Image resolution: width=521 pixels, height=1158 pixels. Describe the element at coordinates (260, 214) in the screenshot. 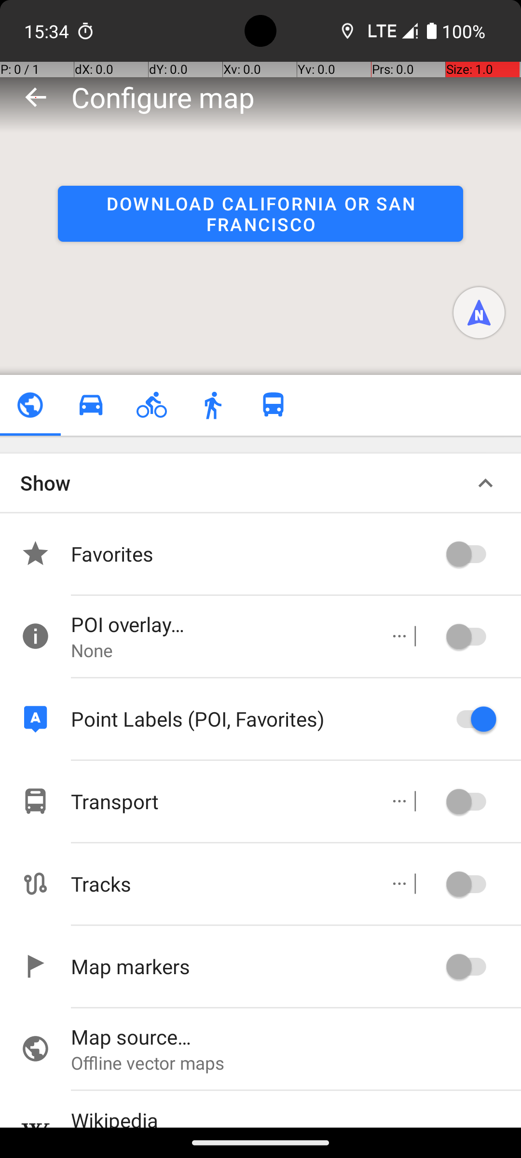

I see `DOWNLOAD CALIFORNIA OR SAN FRANCISCO` at that location.